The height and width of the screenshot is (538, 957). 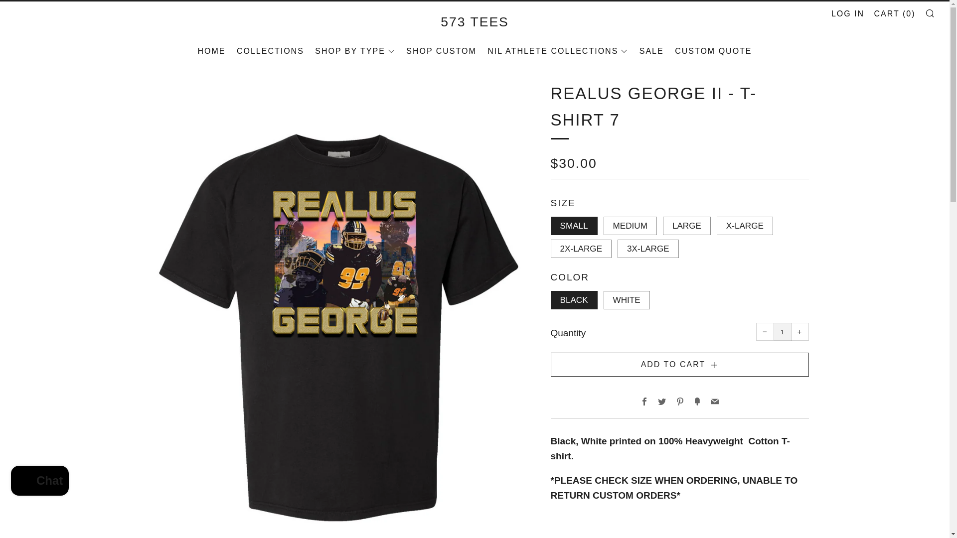 I want to click on LOG IN, so click(x=847, y=14).